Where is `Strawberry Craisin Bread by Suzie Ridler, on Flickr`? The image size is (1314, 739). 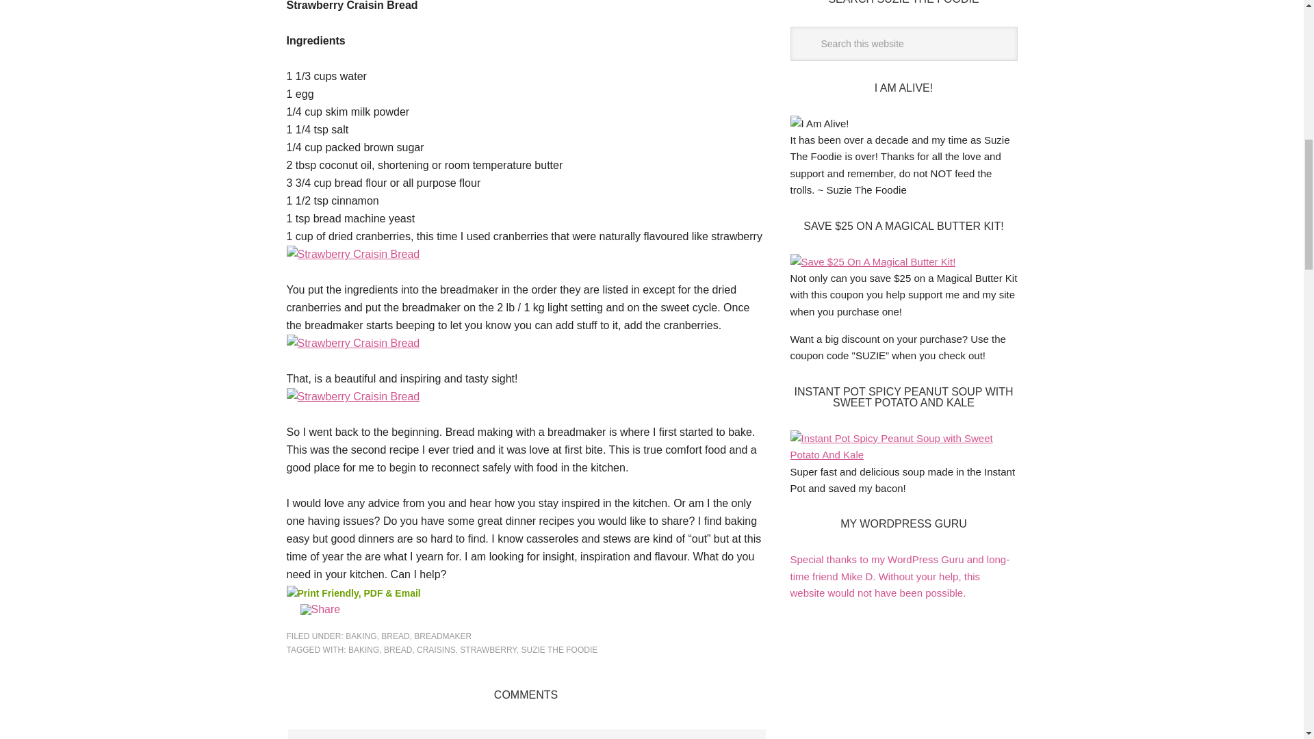 Strawberry Craisin Bread by Suzie Ridler, on Flickr is located at coordinates (352, 254).